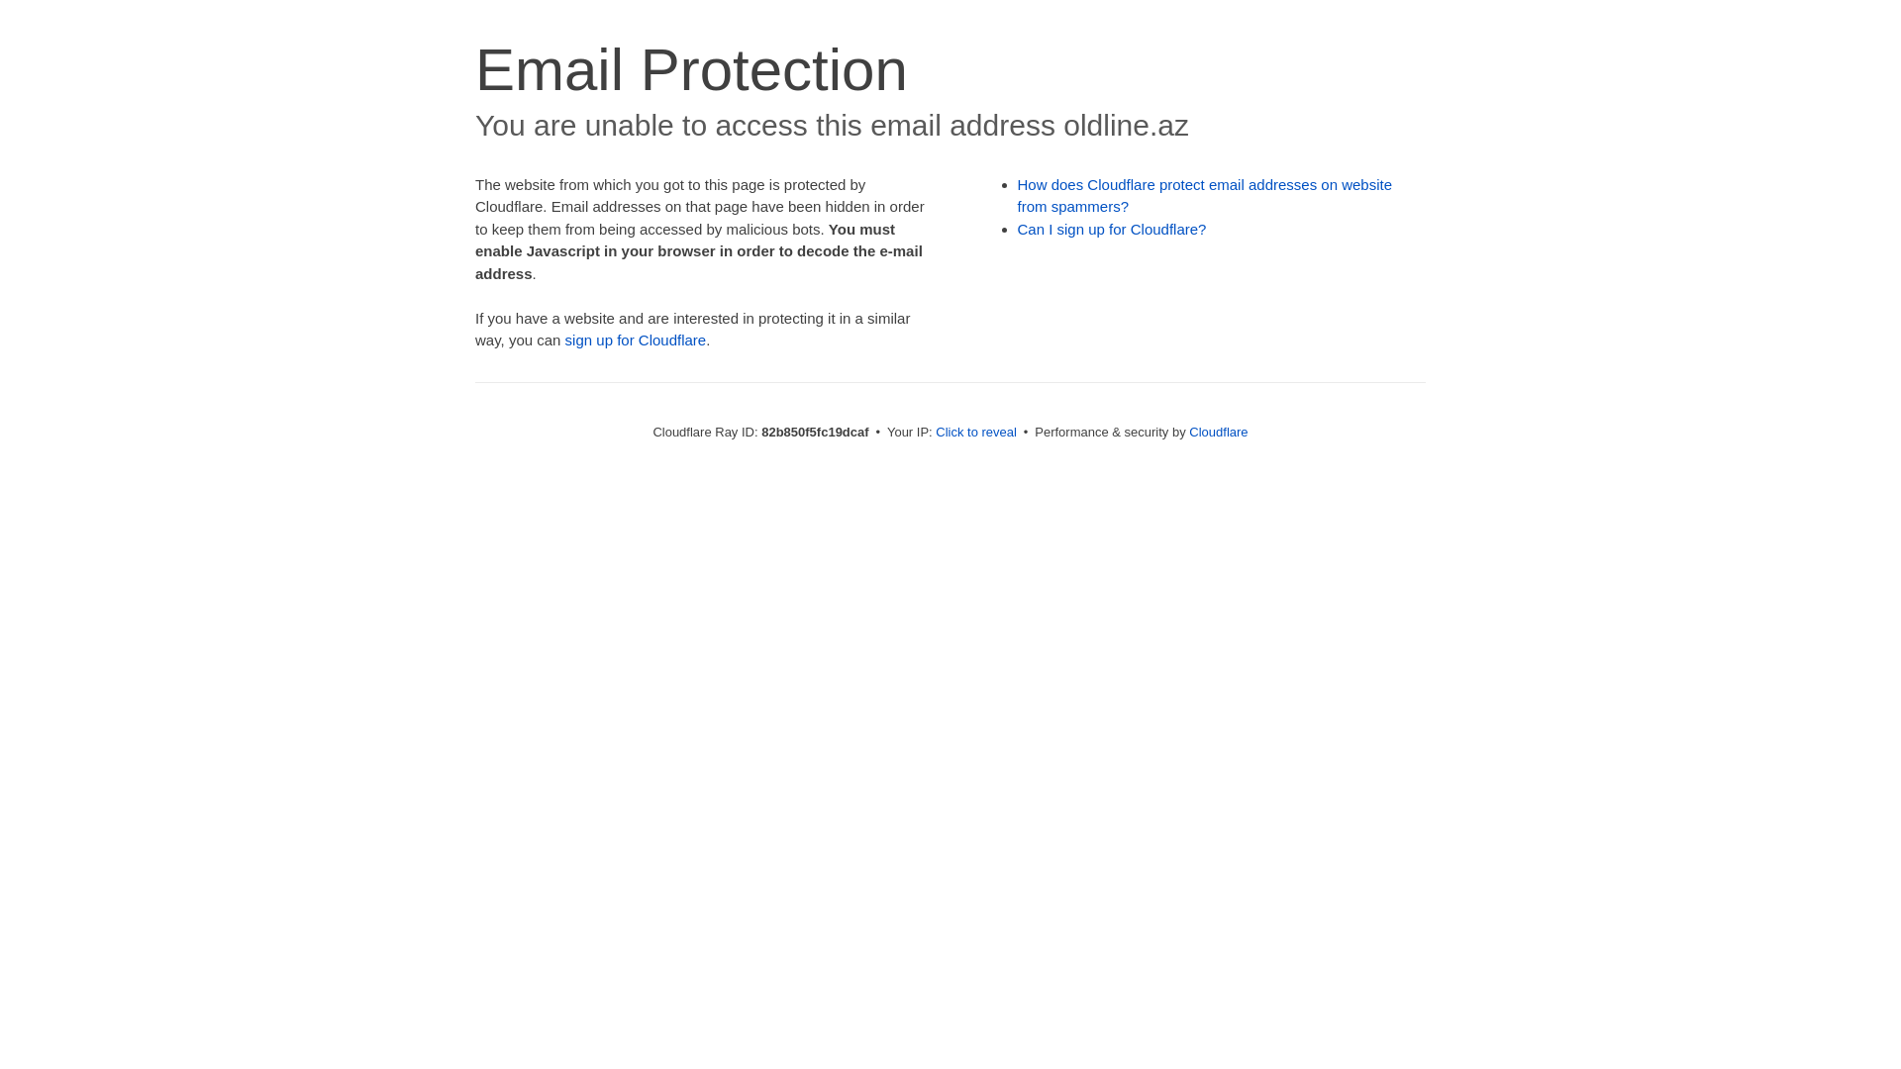  Describe the element at coordinates (636, 340) in the screenshot. I see `sign up for Cloudflare` at that location.